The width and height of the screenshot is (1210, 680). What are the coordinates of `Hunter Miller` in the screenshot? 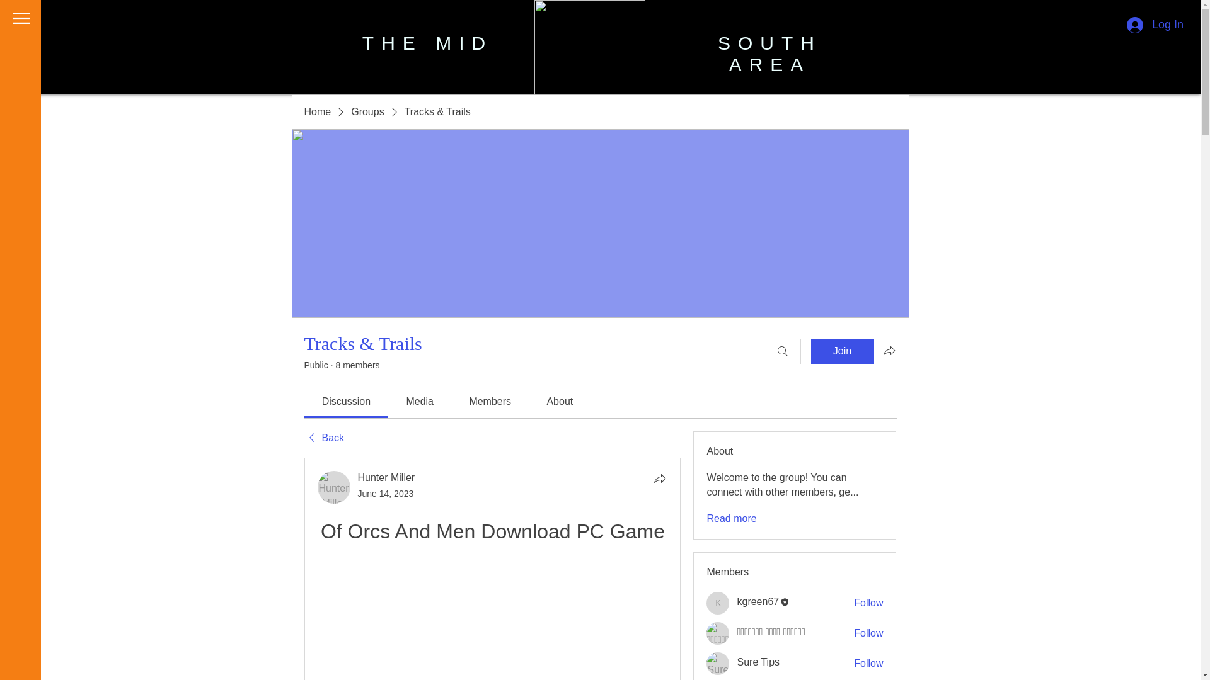 It's located at (386, 477).